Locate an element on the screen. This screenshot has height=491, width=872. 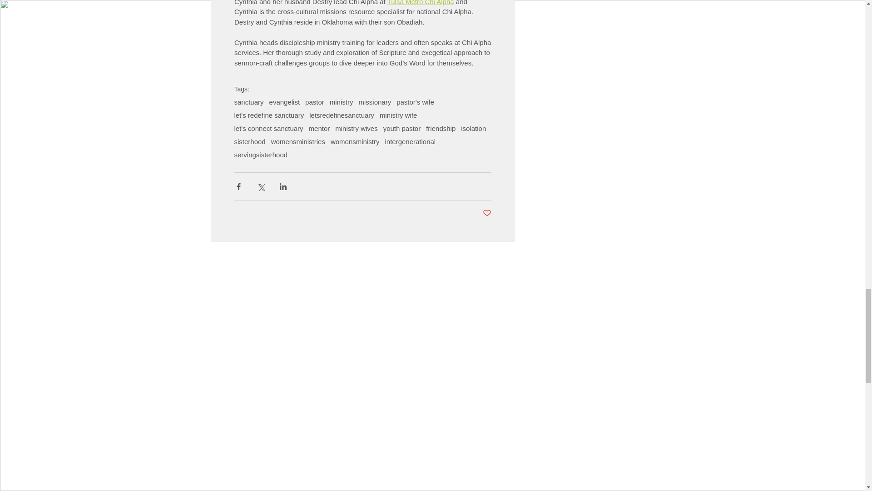
isolation is located at coordinates (473, 128).